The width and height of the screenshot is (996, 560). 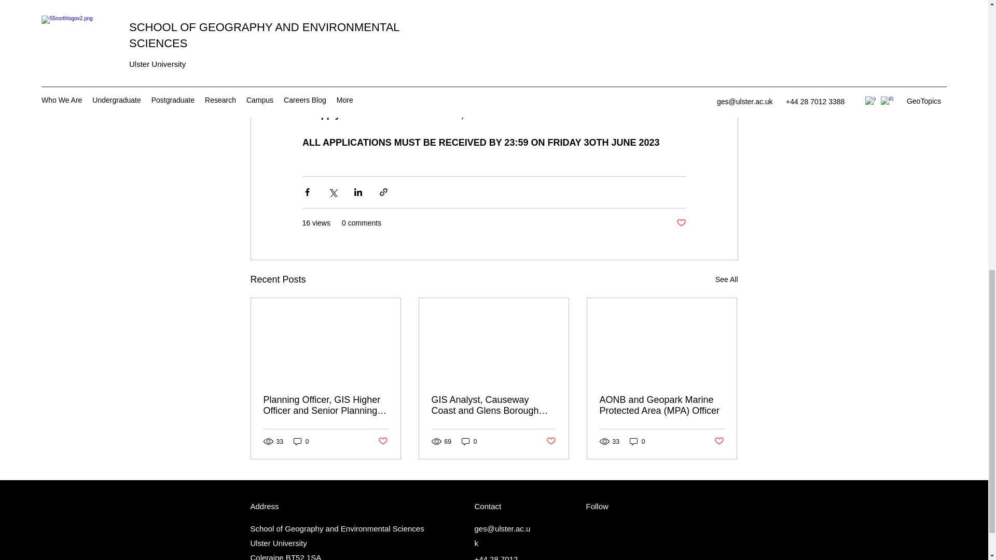 What do you see at coordinates (301, 441) in the screenshot?
I see `0` at bounding box center [301, 441].